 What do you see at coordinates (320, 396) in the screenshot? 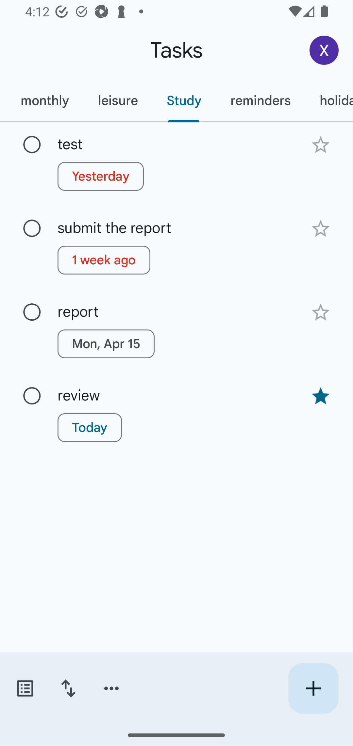
I see `Remove star` at bounding box center [320, 396].